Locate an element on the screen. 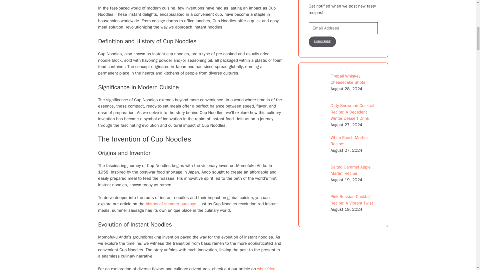 This screenshot has width=480, height=270. history of summer sausage is located at coordinates (171, 204).